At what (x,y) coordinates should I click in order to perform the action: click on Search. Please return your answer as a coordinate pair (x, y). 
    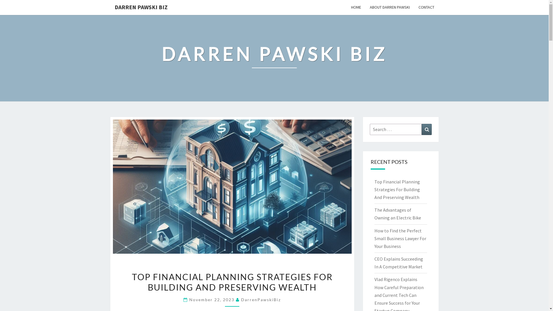
    Looking at the image, I should click on (427, 130).